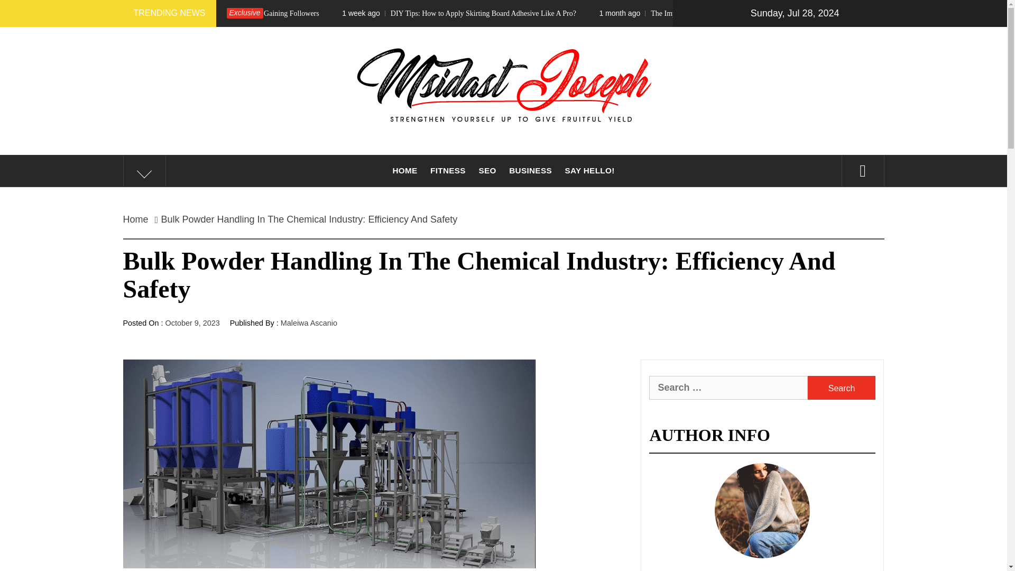 The image size is (1015, 571). What do you see at coordinates (404, 170) in the screenshot?
I see `HOME` at bounding box center [404, 170].